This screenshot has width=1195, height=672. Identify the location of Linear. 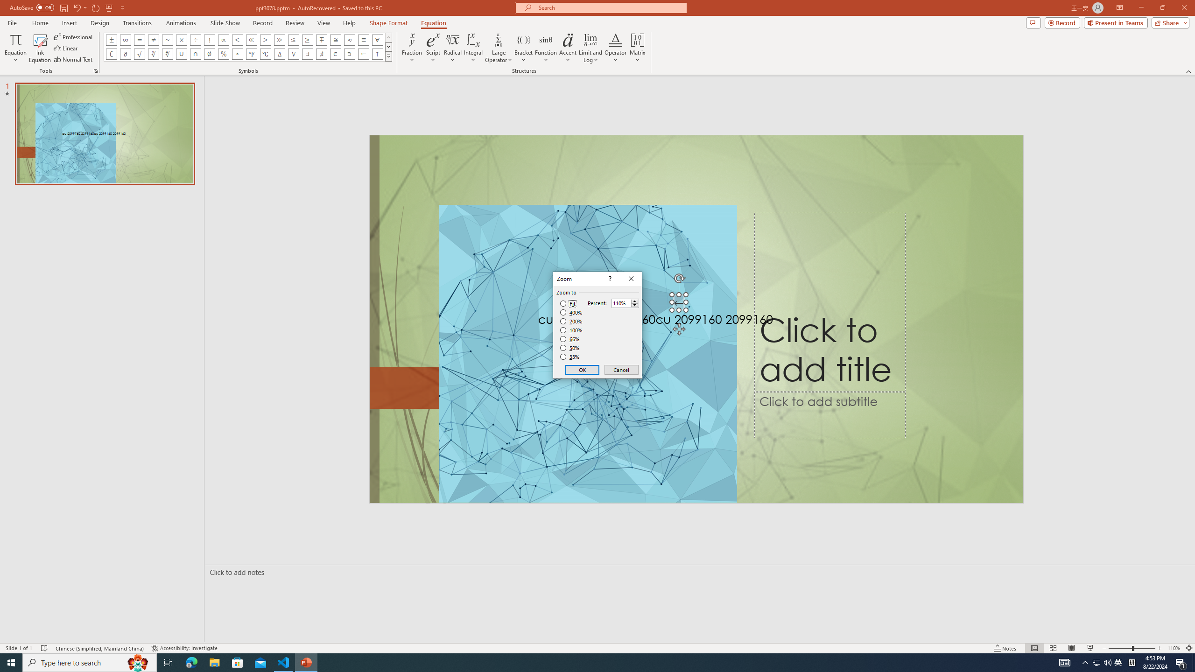
(67, 49).